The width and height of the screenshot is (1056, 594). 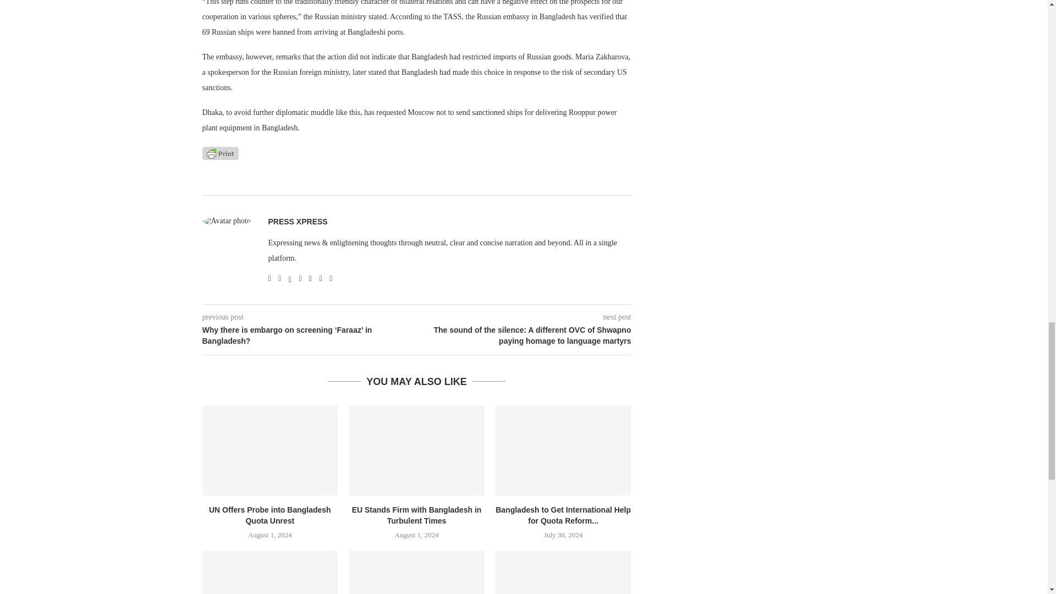 What do you see at coordinates (270, 450) in the screenshot?
I see `UN Offers Probe into Bangladesh Quota Unrest` at bounding box center [270, 450].